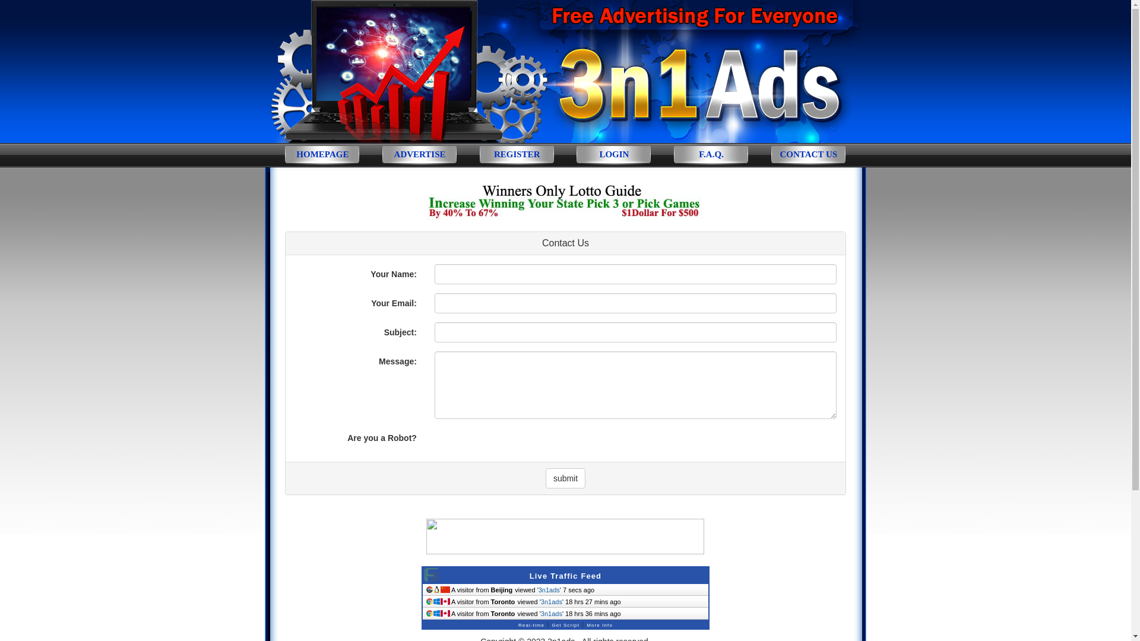 The width and height of the screenshot is (1140, 641). Describe the element at coordinates (711, 158) in the screenshot. I see `F.A.Q.` at that location.